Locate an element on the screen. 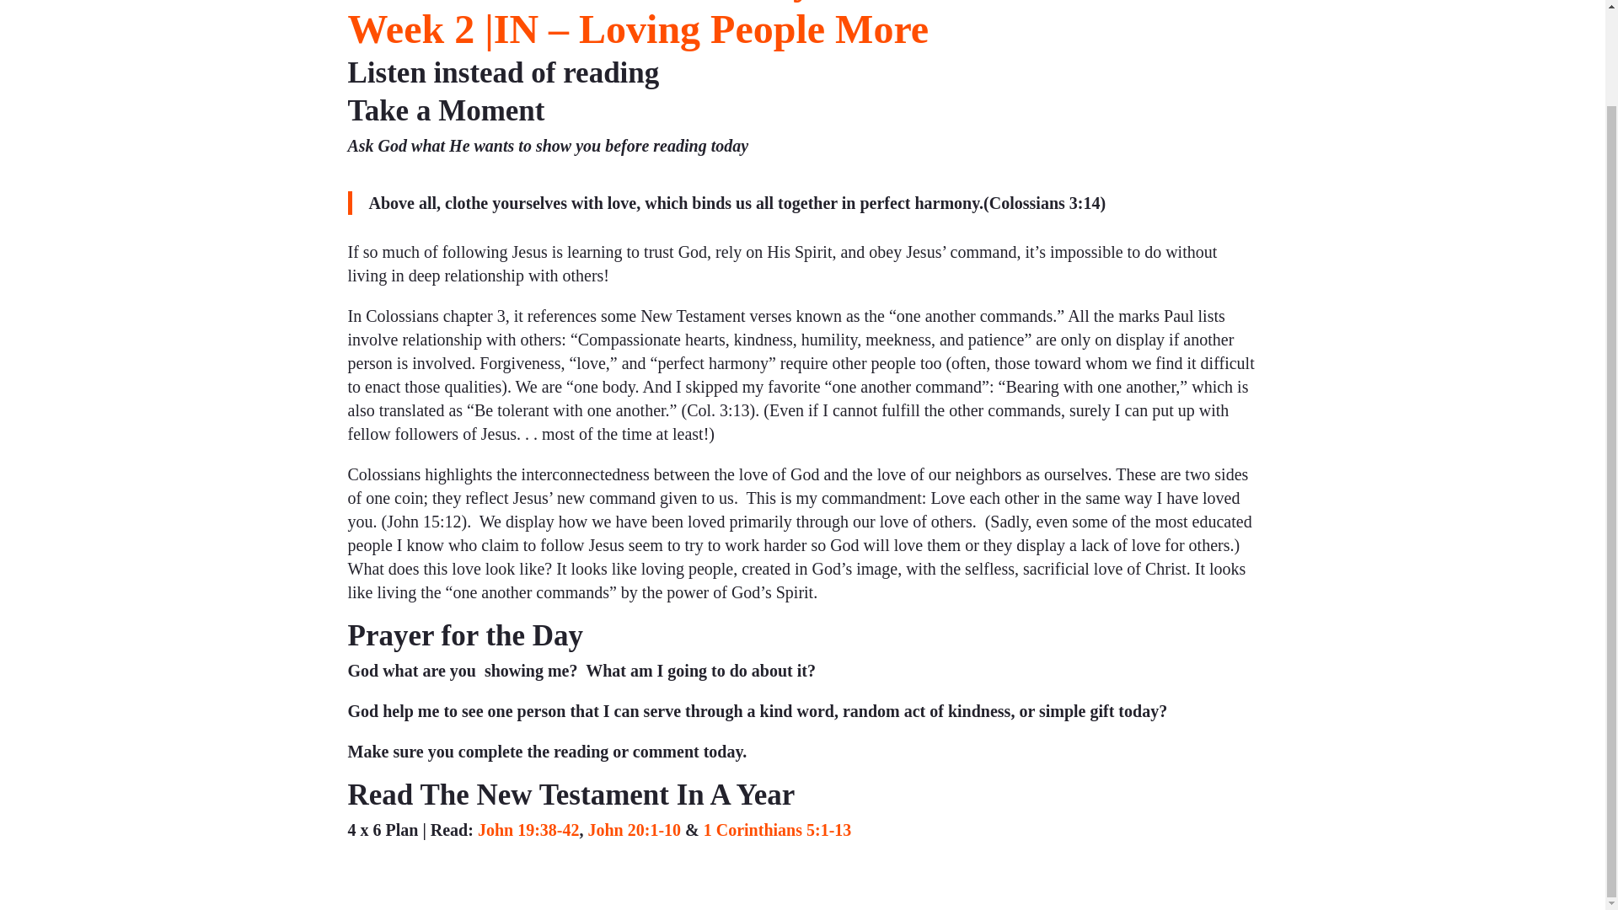 The height and width of the screenshot is (910, 1618). 1 Corinthians 5:1-13 is located at coordinates (778, 829).